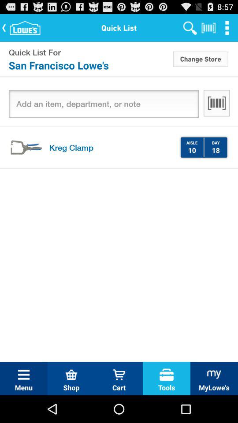 The height and width of the screenshot is (423, 238). What do you see at coordinates (192, 150) in the screenshot?
I see `press 10 icon` at bounding box center [192, 150].